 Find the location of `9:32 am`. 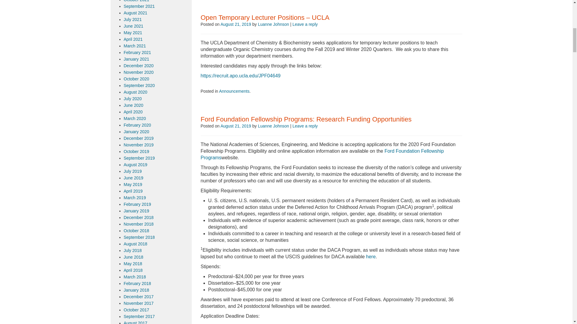

9:32 am is located at coordinates (236, 126).